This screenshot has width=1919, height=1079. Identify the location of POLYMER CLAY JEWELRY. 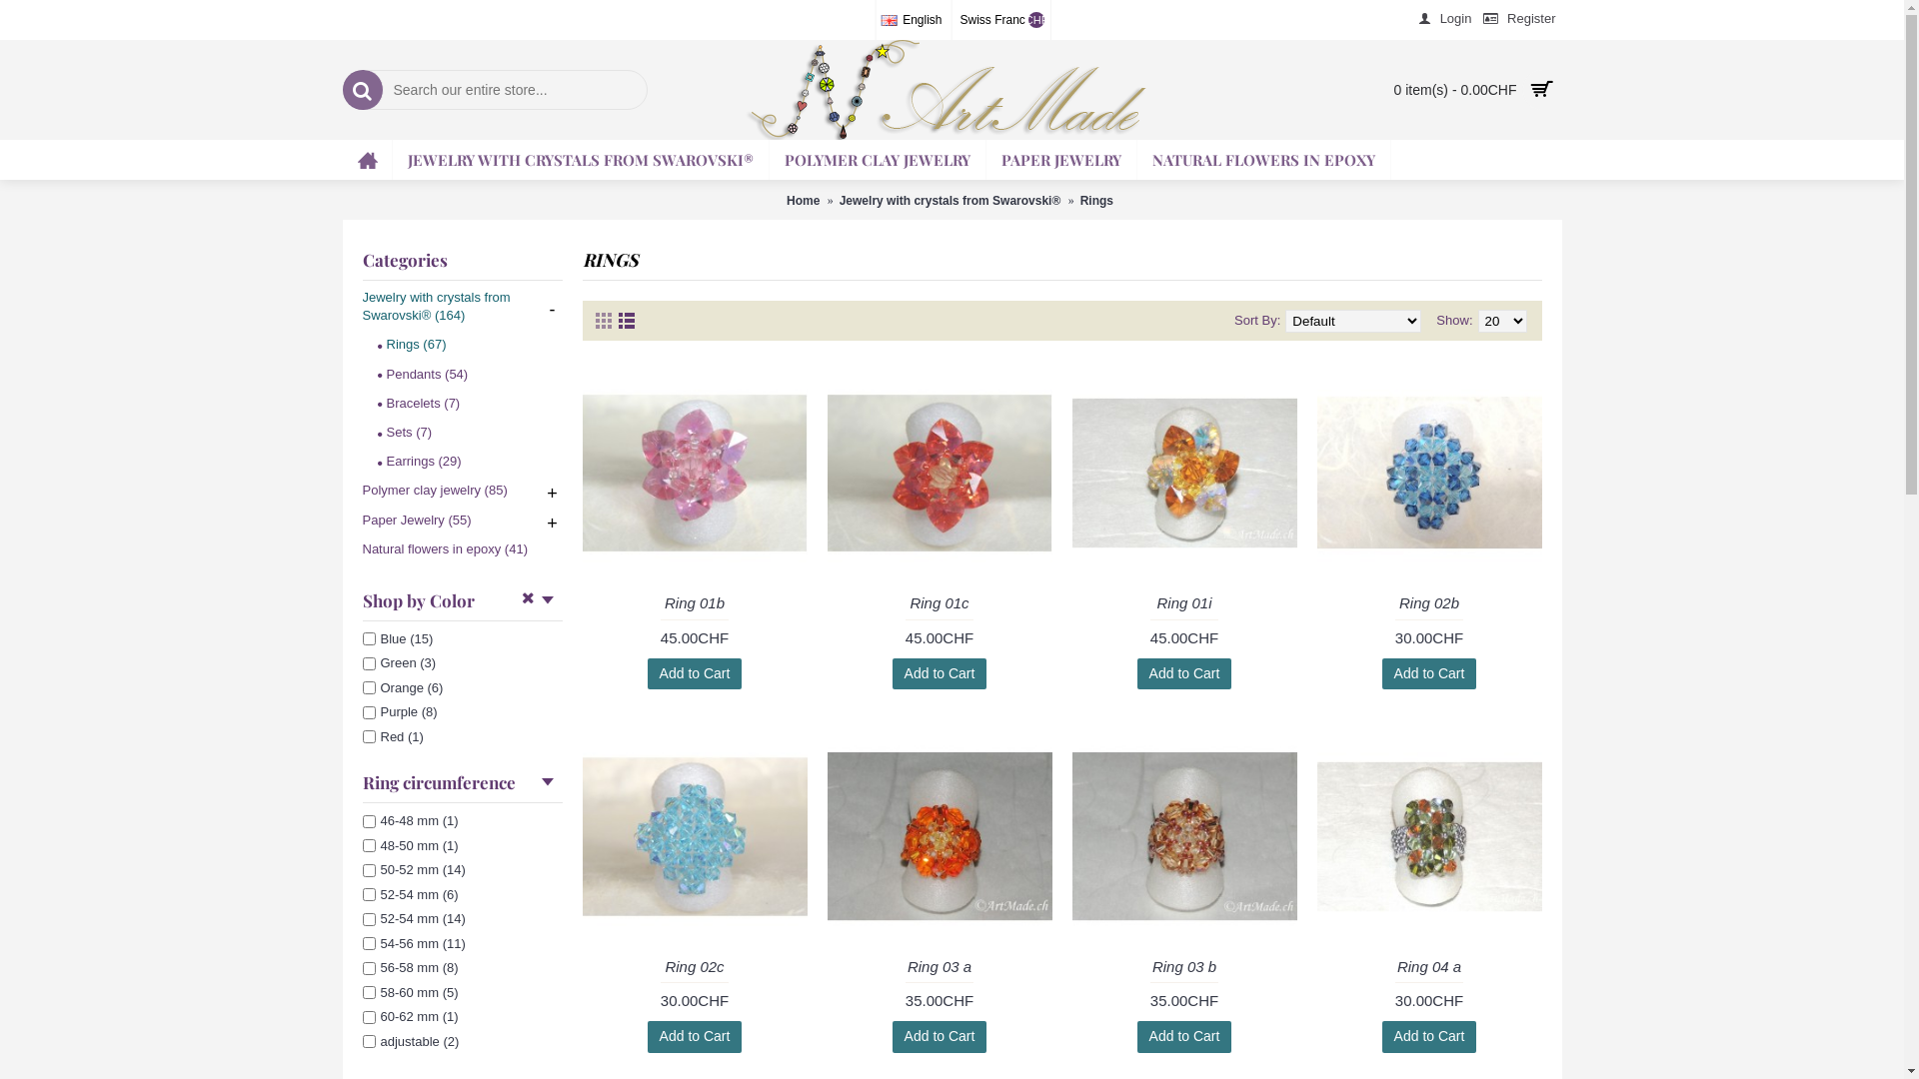
(878, 160).